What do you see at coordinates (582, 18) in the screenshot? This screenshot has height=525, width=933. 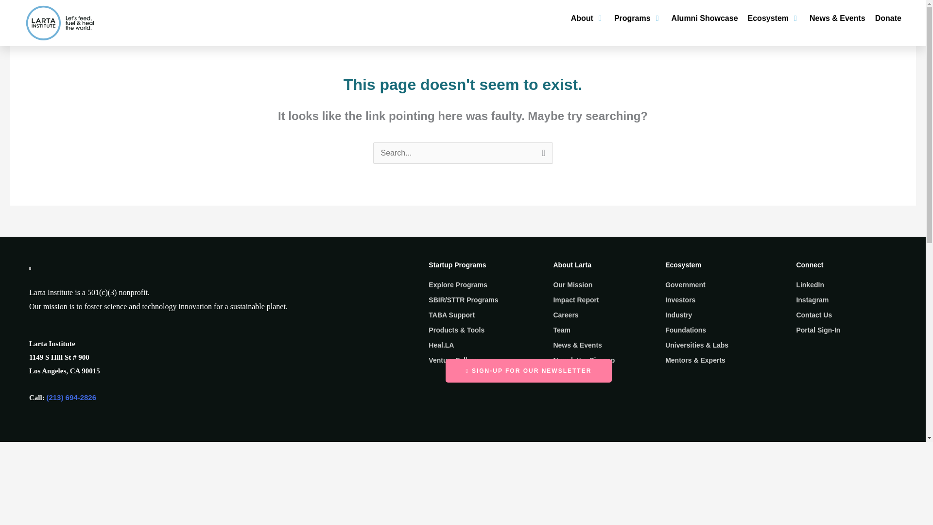 I see `About` at bounding box center [582, 18].